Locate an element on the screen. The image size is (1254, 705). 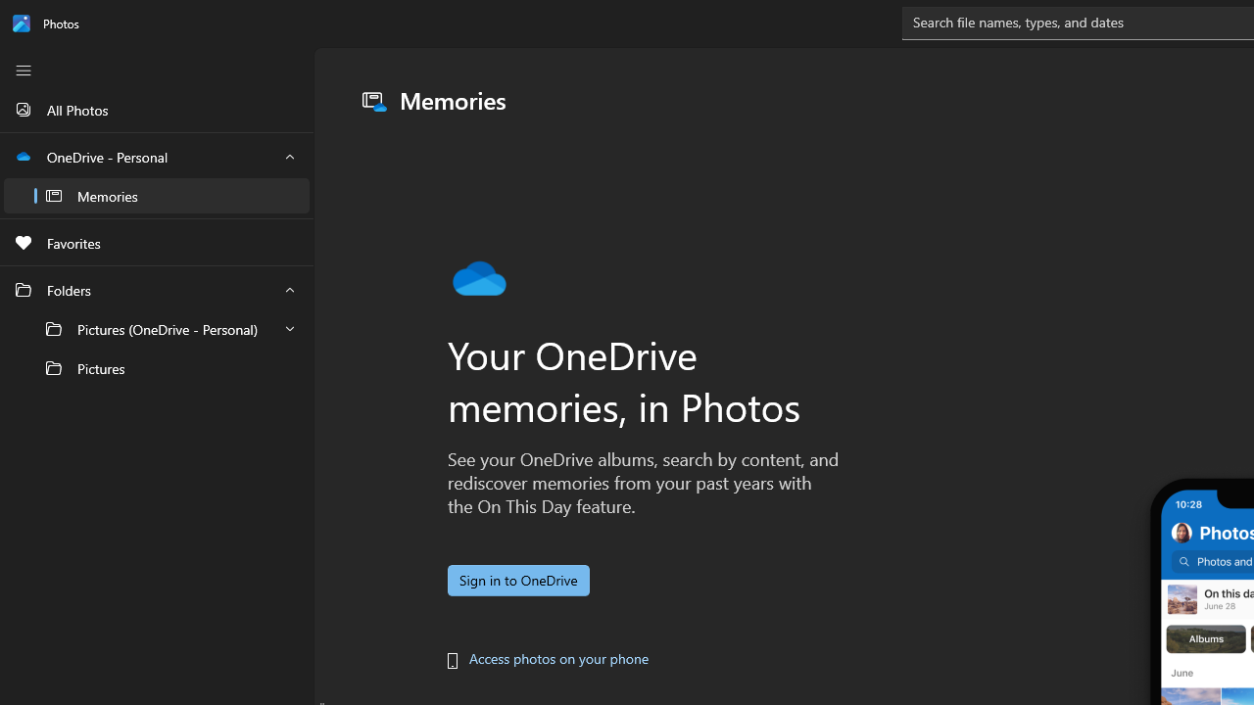
Close Navigation is located at coordinates (23, 70).